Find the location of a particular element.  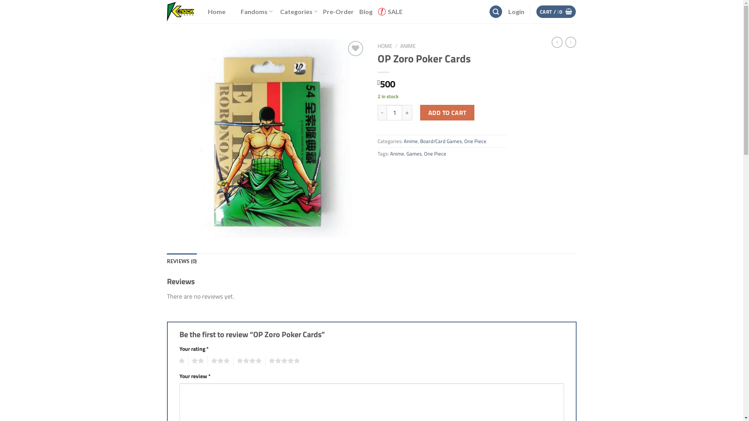

Blog is located at coordinates (366, 12).